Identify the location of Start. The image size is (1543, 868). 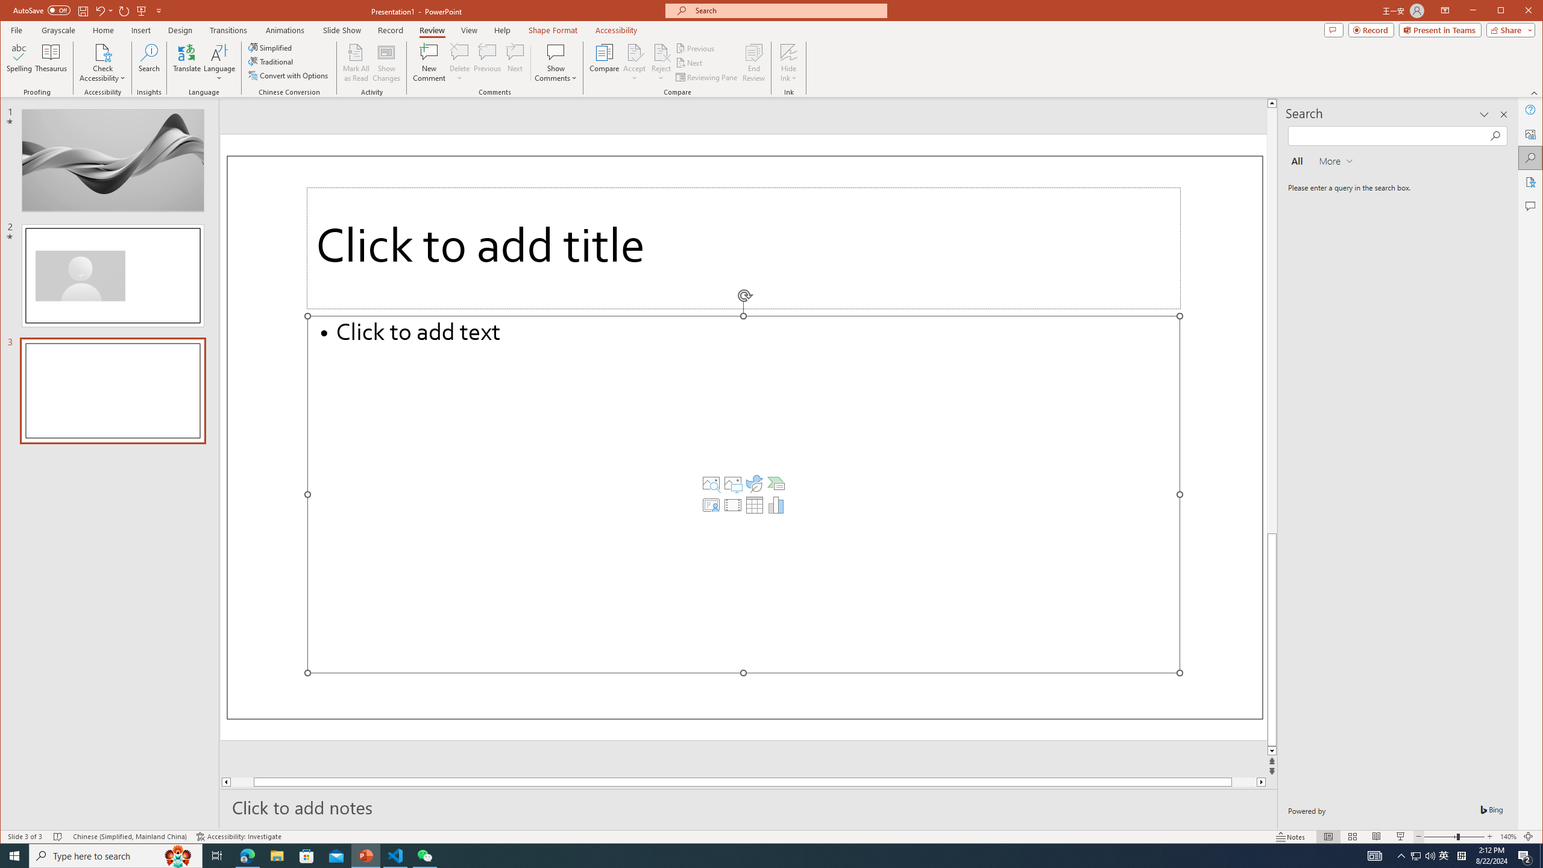
(744, 494).